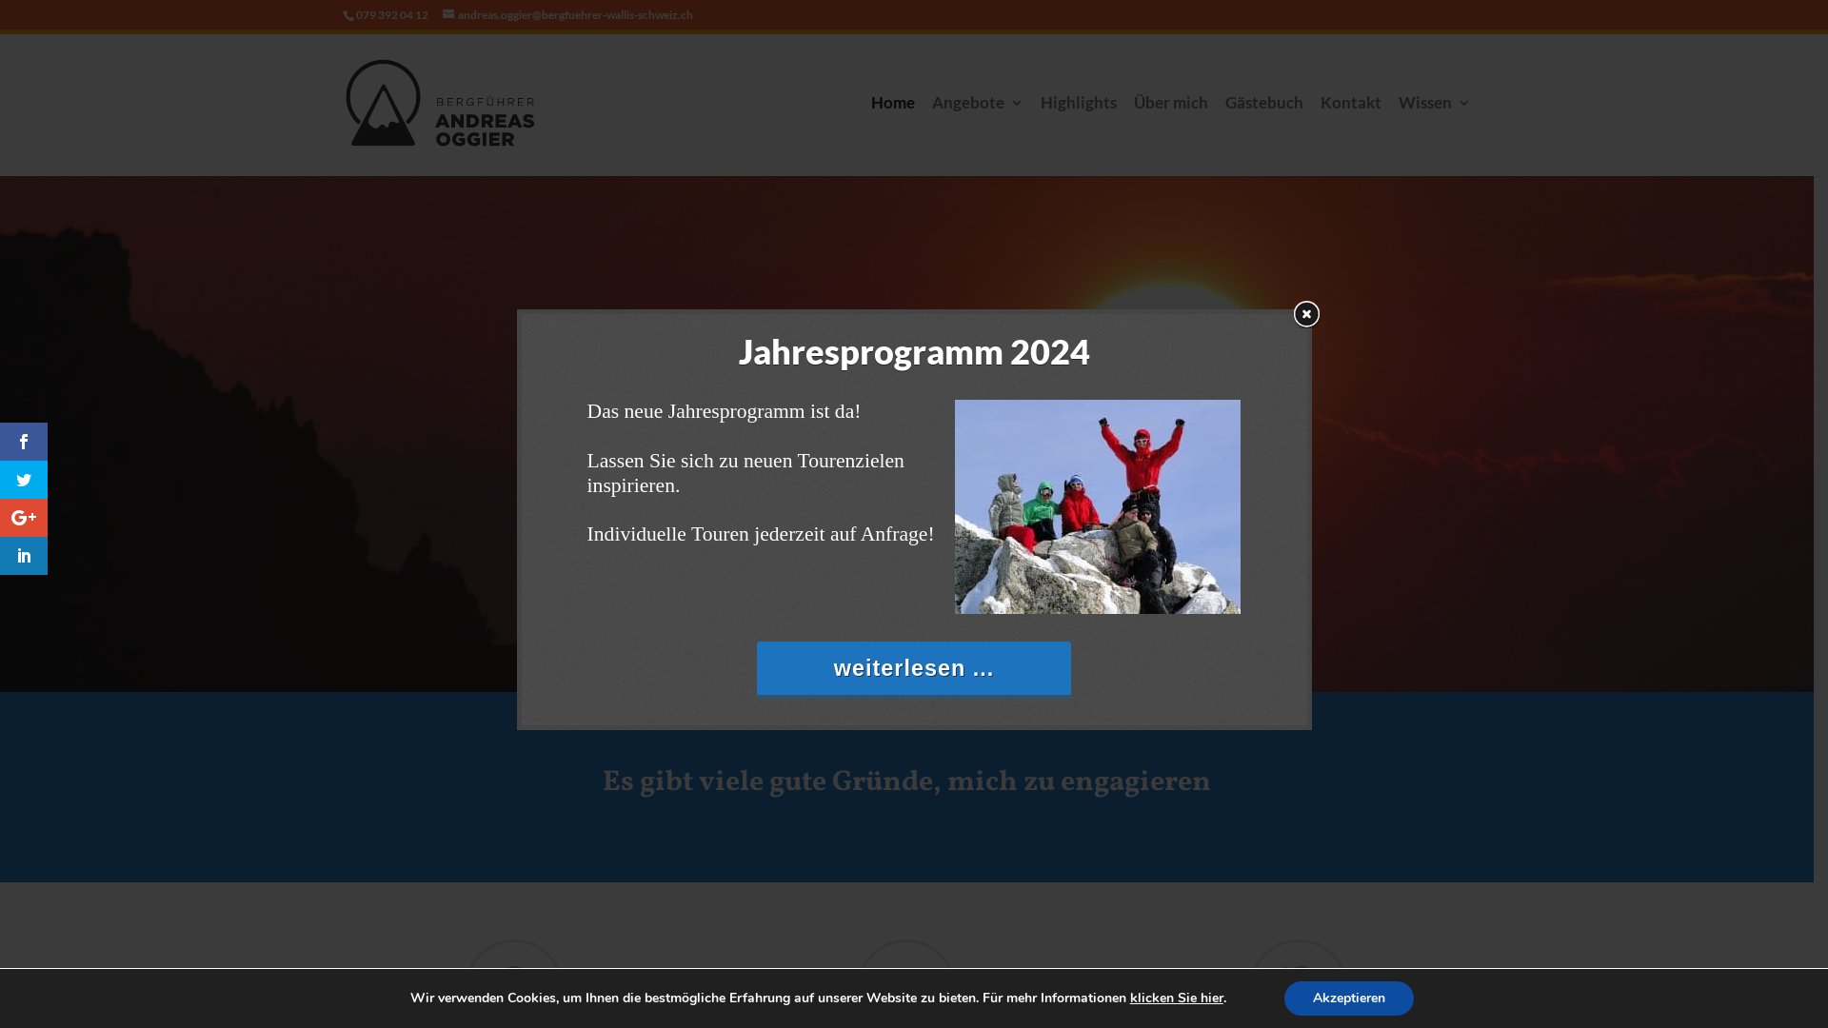 Image resolution: width=1828 pixels, height=1028 pixels. What do you see at coordinates (947, 642) in the screenshot?
I see `9` at bounding box center [947, 642].